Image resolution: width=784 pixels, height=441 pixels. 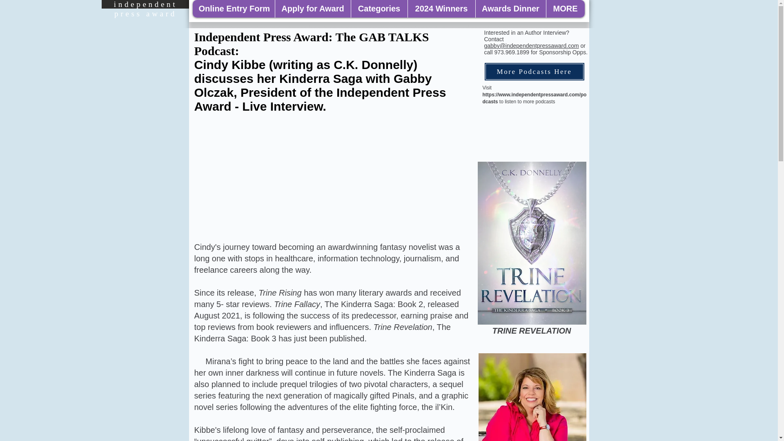 What do you see at coordinates (441, 9) in the screenshot?
I see `2024 Winners` at bounding box center [441, 9].